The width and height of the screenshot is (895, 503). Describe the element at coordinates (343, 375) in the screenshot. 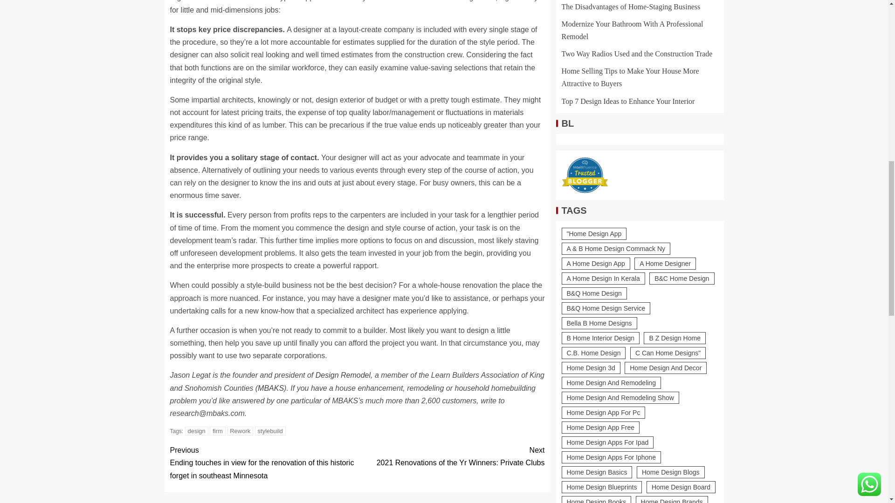

I see `stylebuild` at that location.